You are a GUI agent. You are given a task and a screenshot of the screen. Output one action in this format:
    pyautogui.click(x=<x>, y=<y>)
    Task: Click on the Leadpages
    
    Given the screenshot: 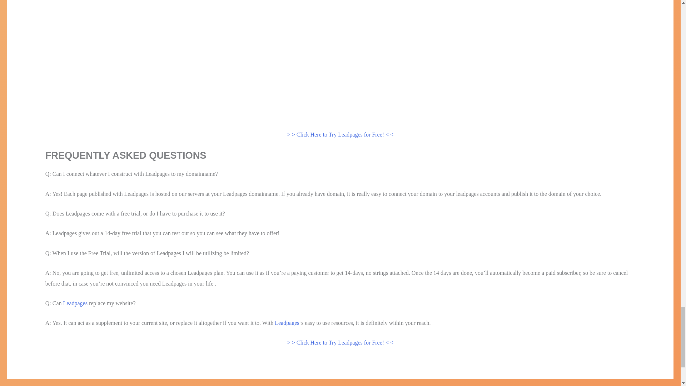 What is the action you would take?
    pyautogui.click(x=75, y=303)
    